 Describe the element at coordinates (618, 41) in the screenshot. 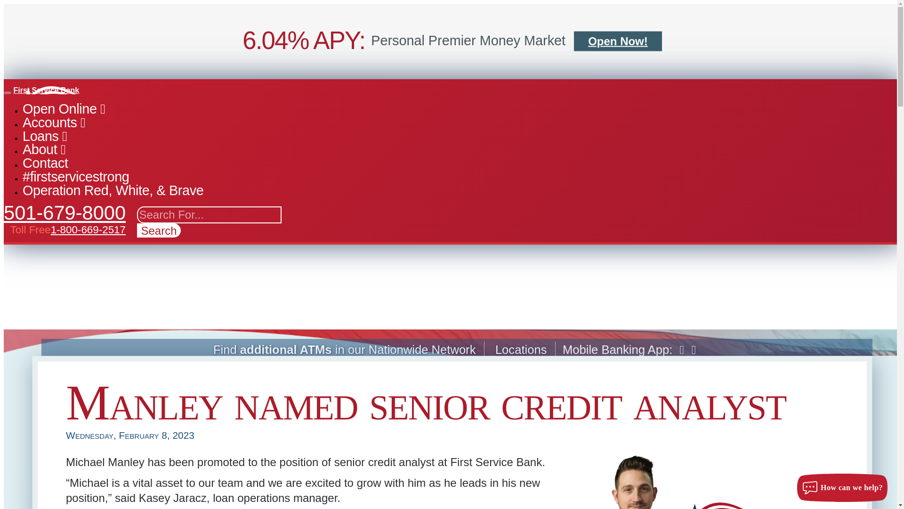

I see `Read More` at that location.